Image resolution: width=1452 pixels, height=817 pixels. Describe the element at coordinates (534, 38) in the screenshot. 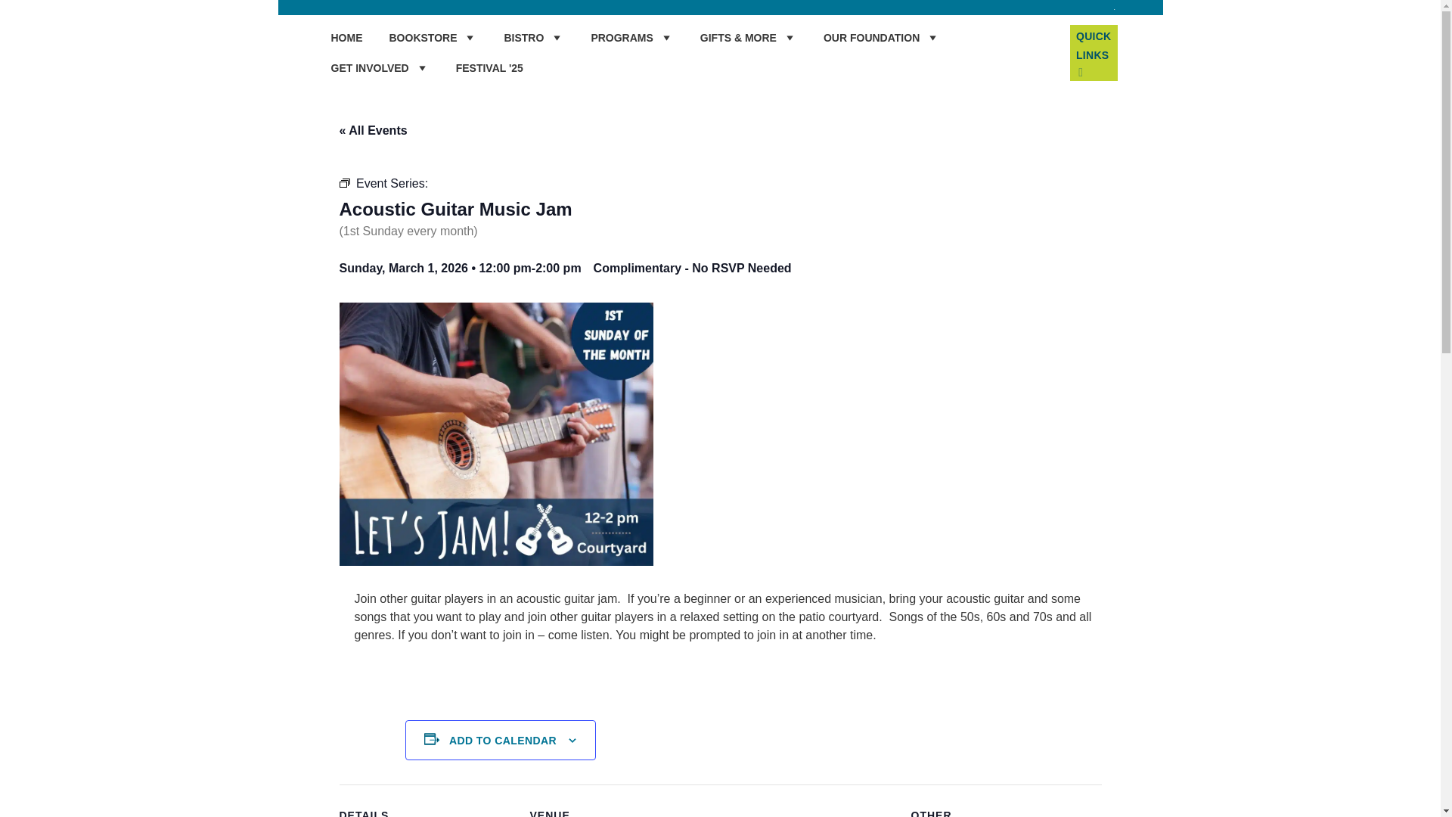

I see `BISTRO` at that location.